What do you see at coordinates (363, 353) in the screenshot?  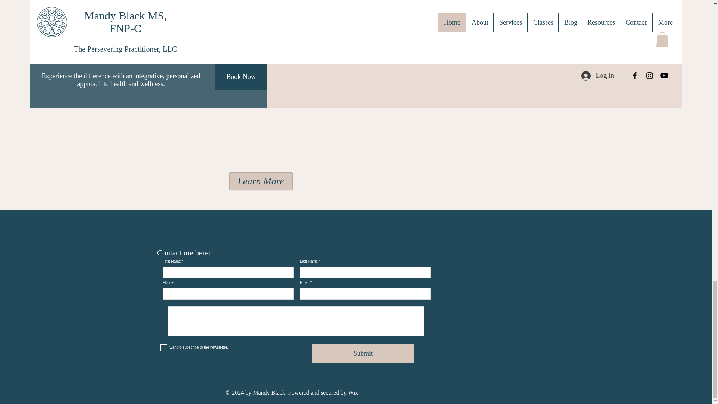 I see `Submit` at bounding box center [363, 353].